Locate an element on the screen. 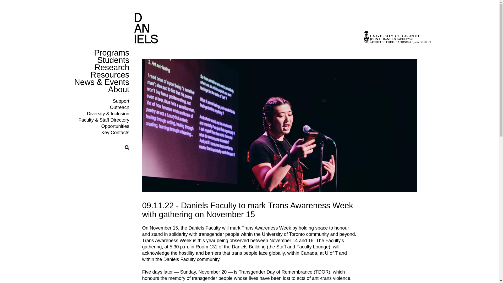 This screenshot has height=283, width=503. Opportunities is located at coordinates (115, 126).